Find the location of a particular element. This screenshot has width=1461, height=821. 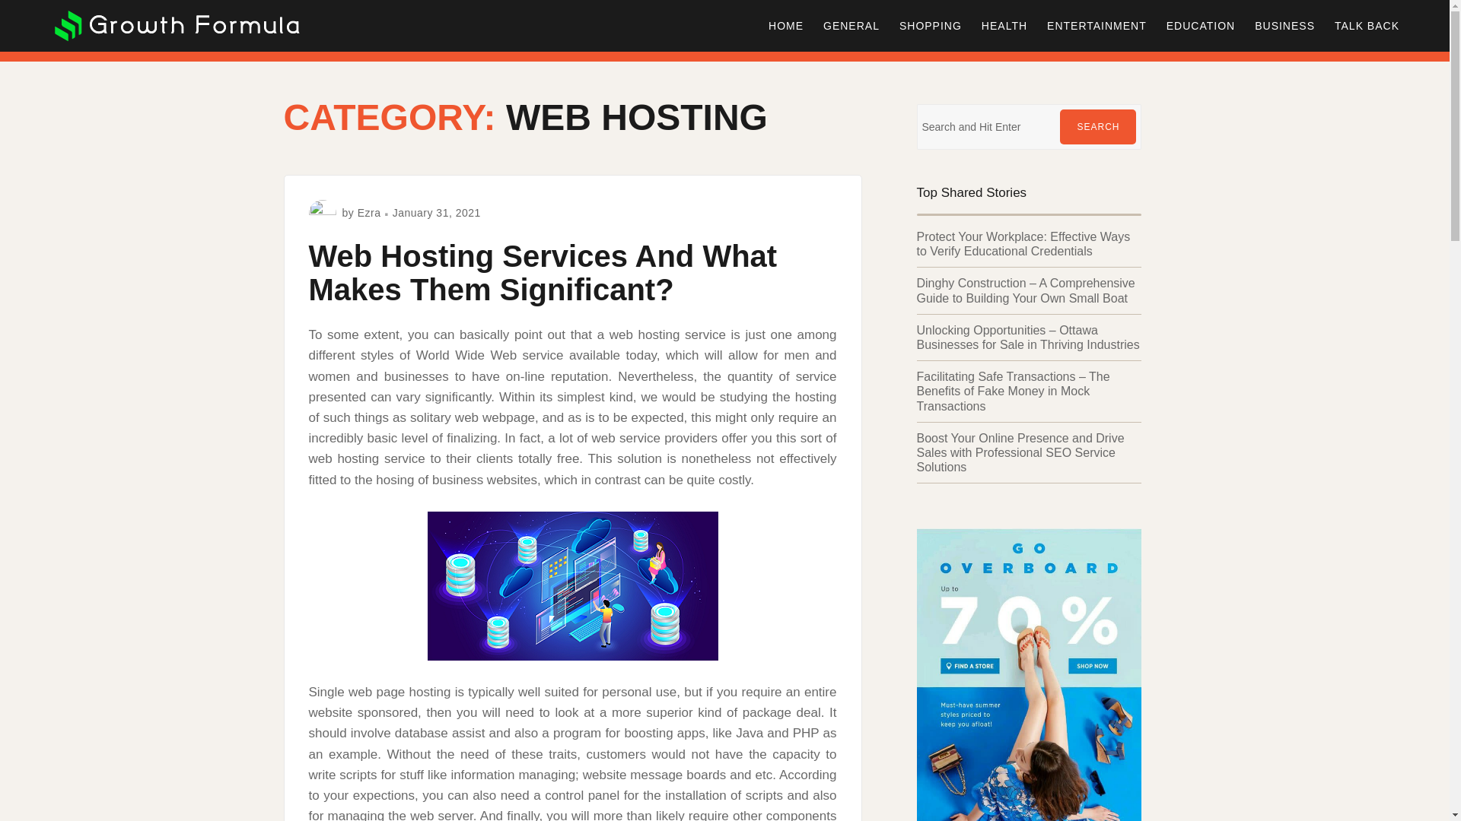

HOME is located at coordinates (785, 26).